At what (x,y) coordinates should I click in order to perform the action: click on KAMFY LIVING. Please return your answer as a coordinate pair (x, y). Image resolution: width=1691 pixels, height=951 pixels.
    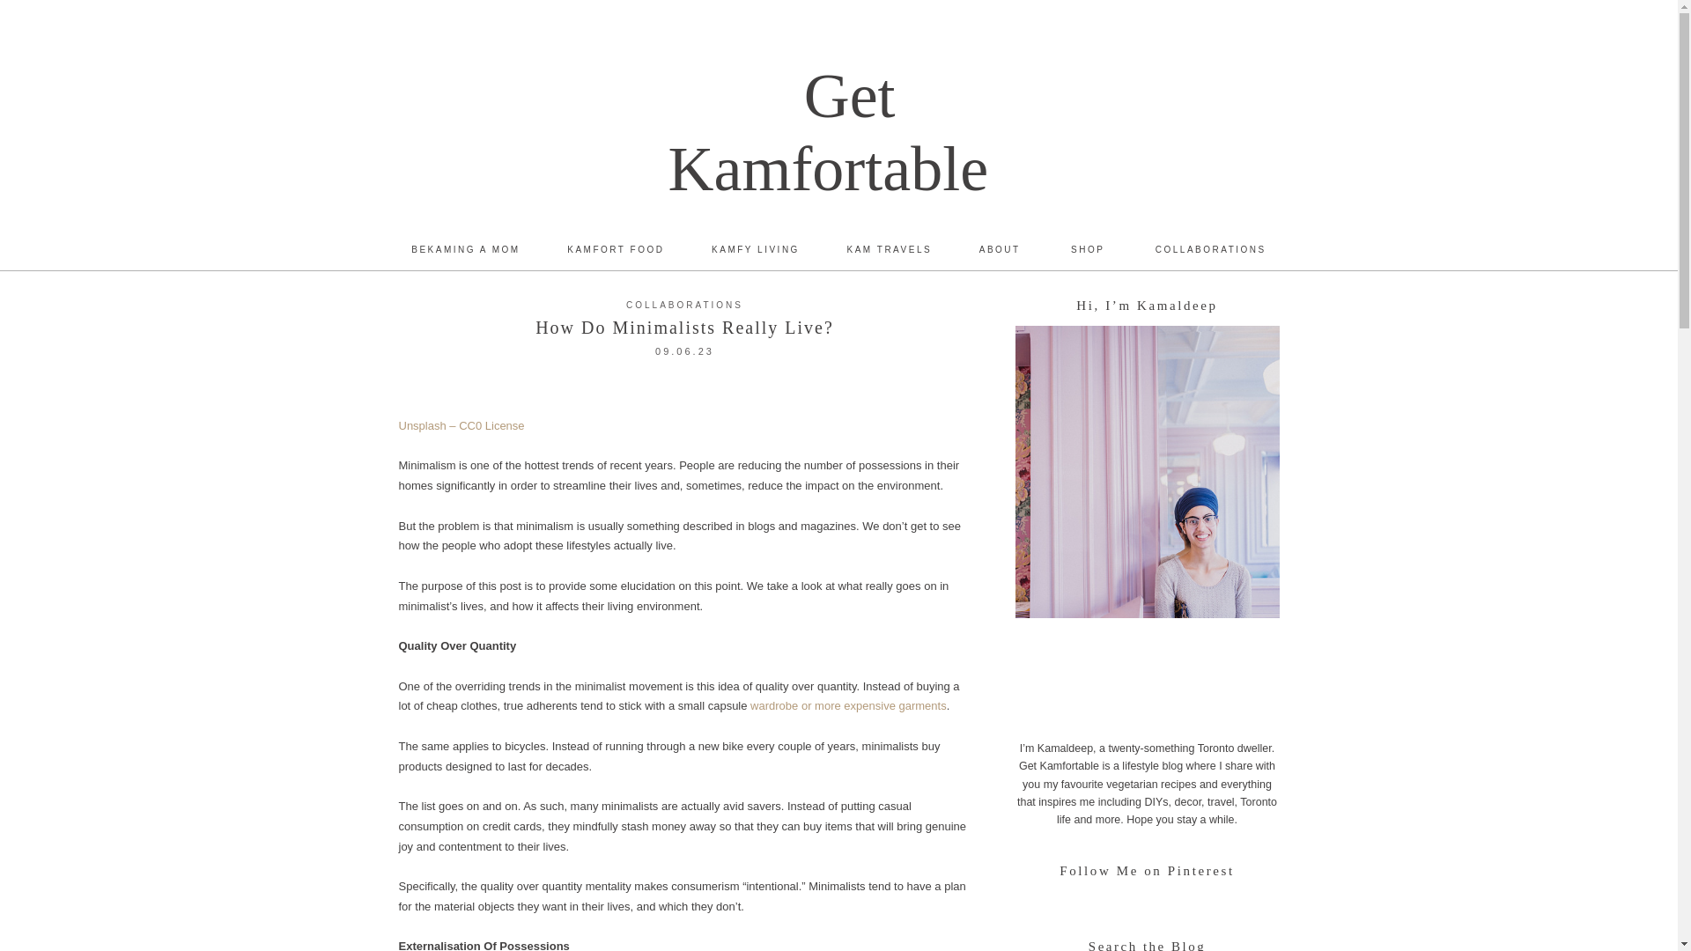
    Looking at the image, I should click on (756, 248).